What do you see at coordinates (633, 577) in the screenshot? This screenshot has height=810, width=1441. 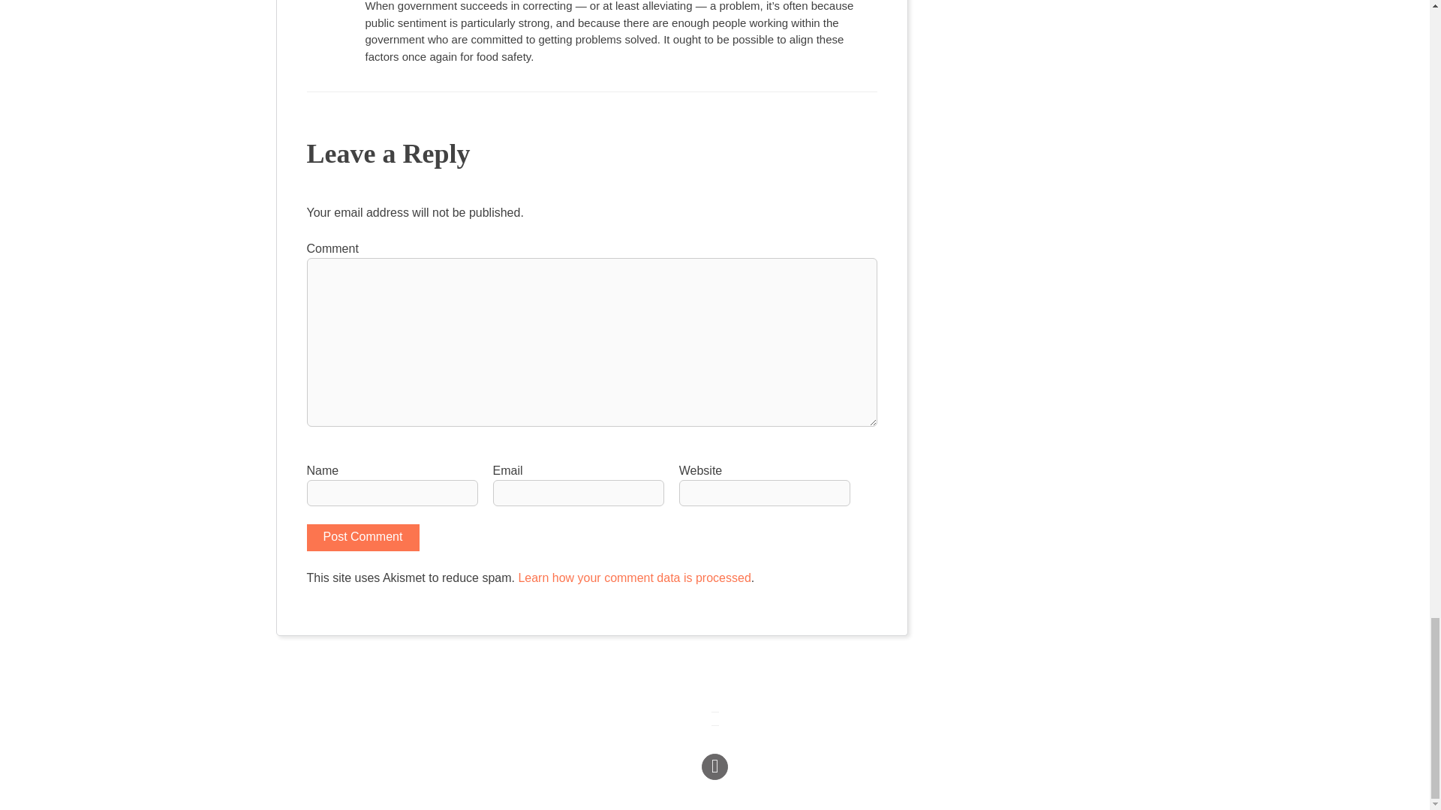 I see `Learn how your comment data is processed` at bounding box center [633, 577].